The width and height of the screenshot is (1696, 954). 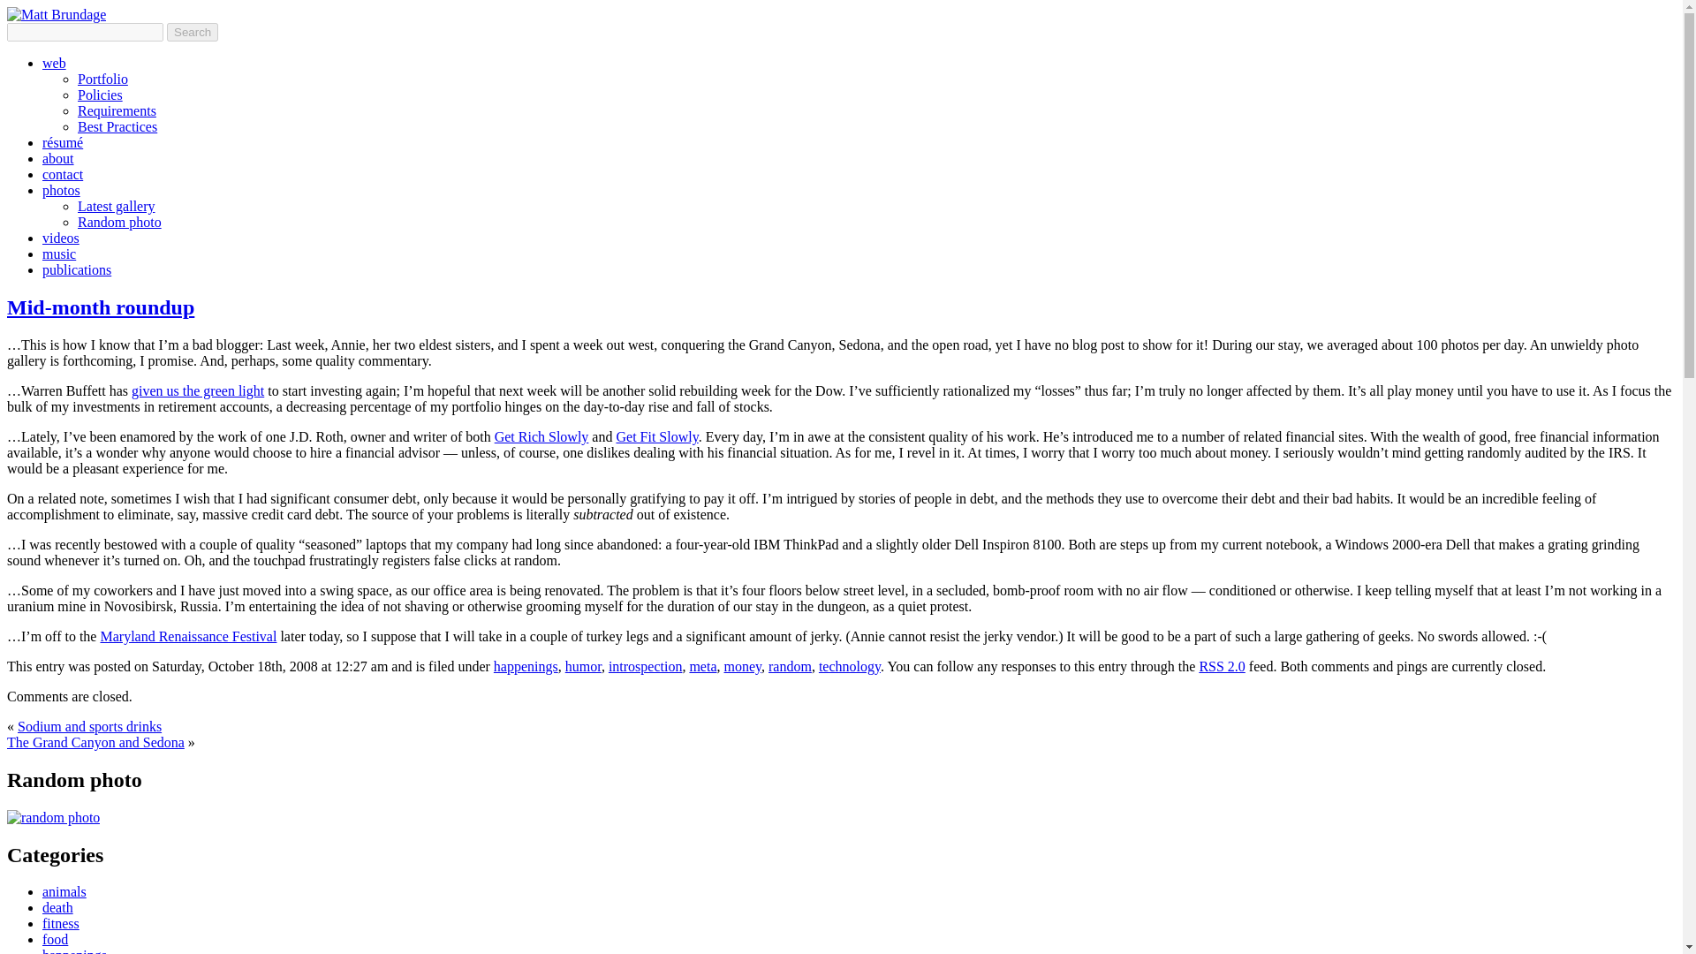 I want to click on contact, so click(x=63, y=175).